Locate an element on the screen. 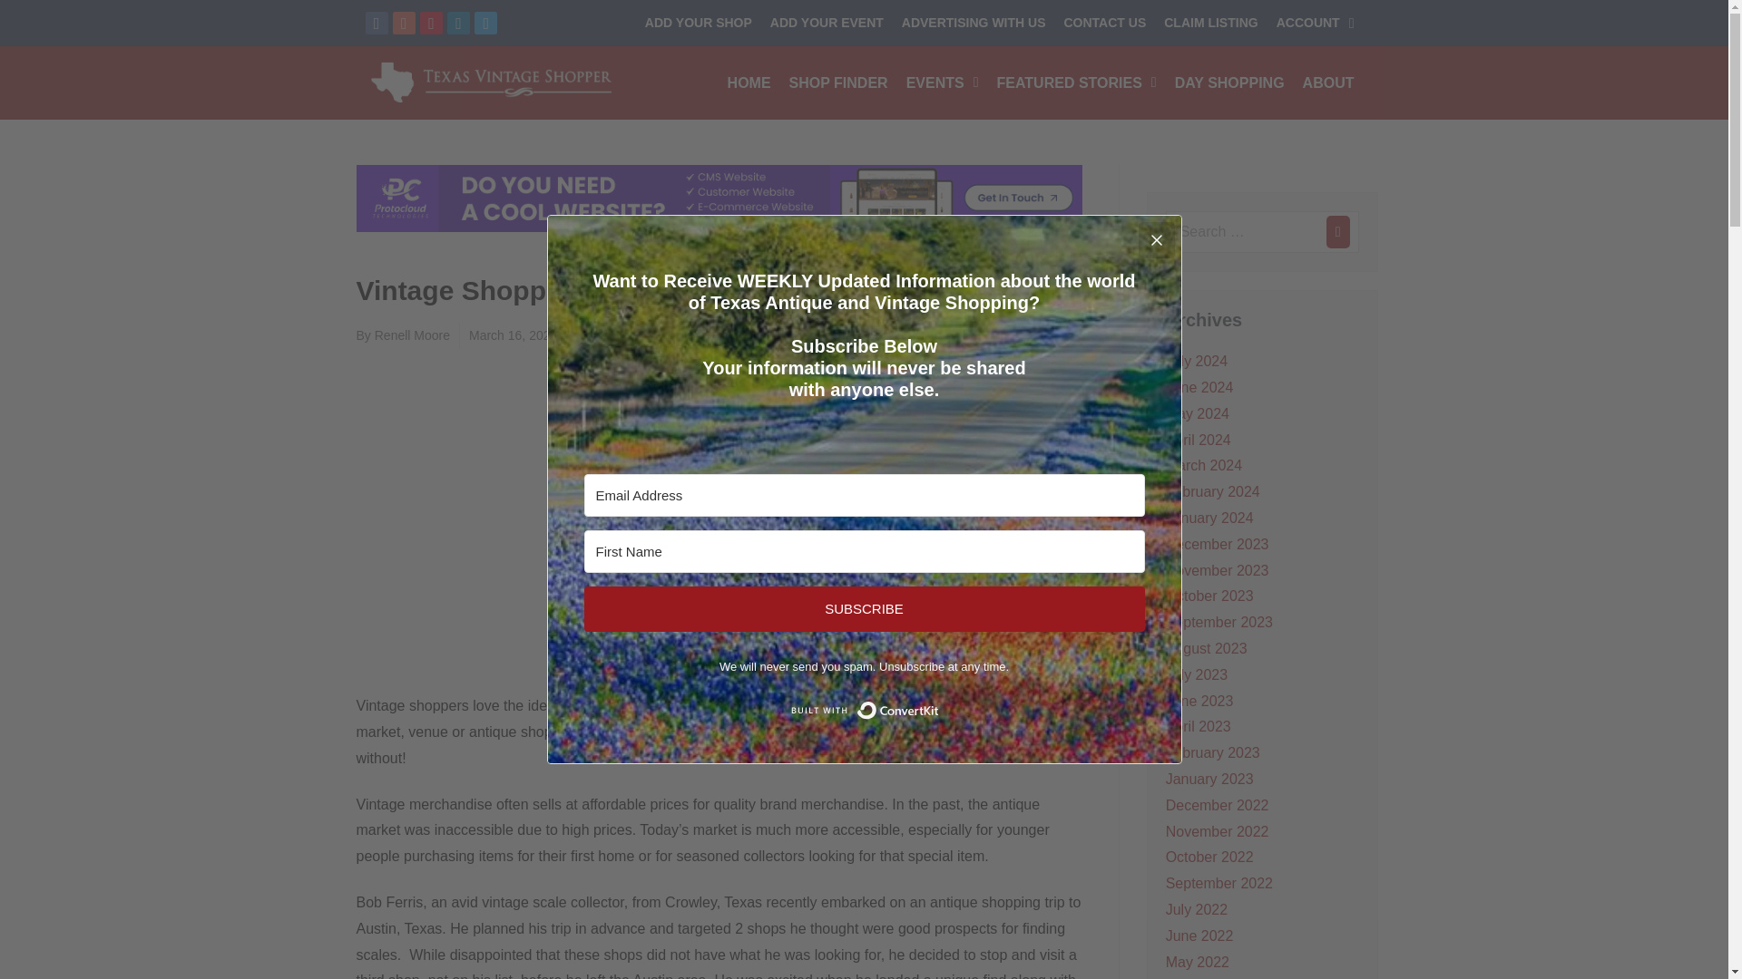 The height and width of the screenshot is (979, 1742). HOME is located at coordinates (749, 82).